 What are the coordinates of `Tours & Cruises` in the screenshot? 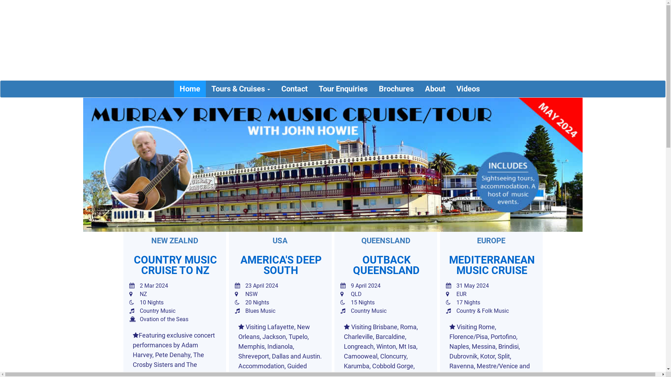 It's located at (240, 89).